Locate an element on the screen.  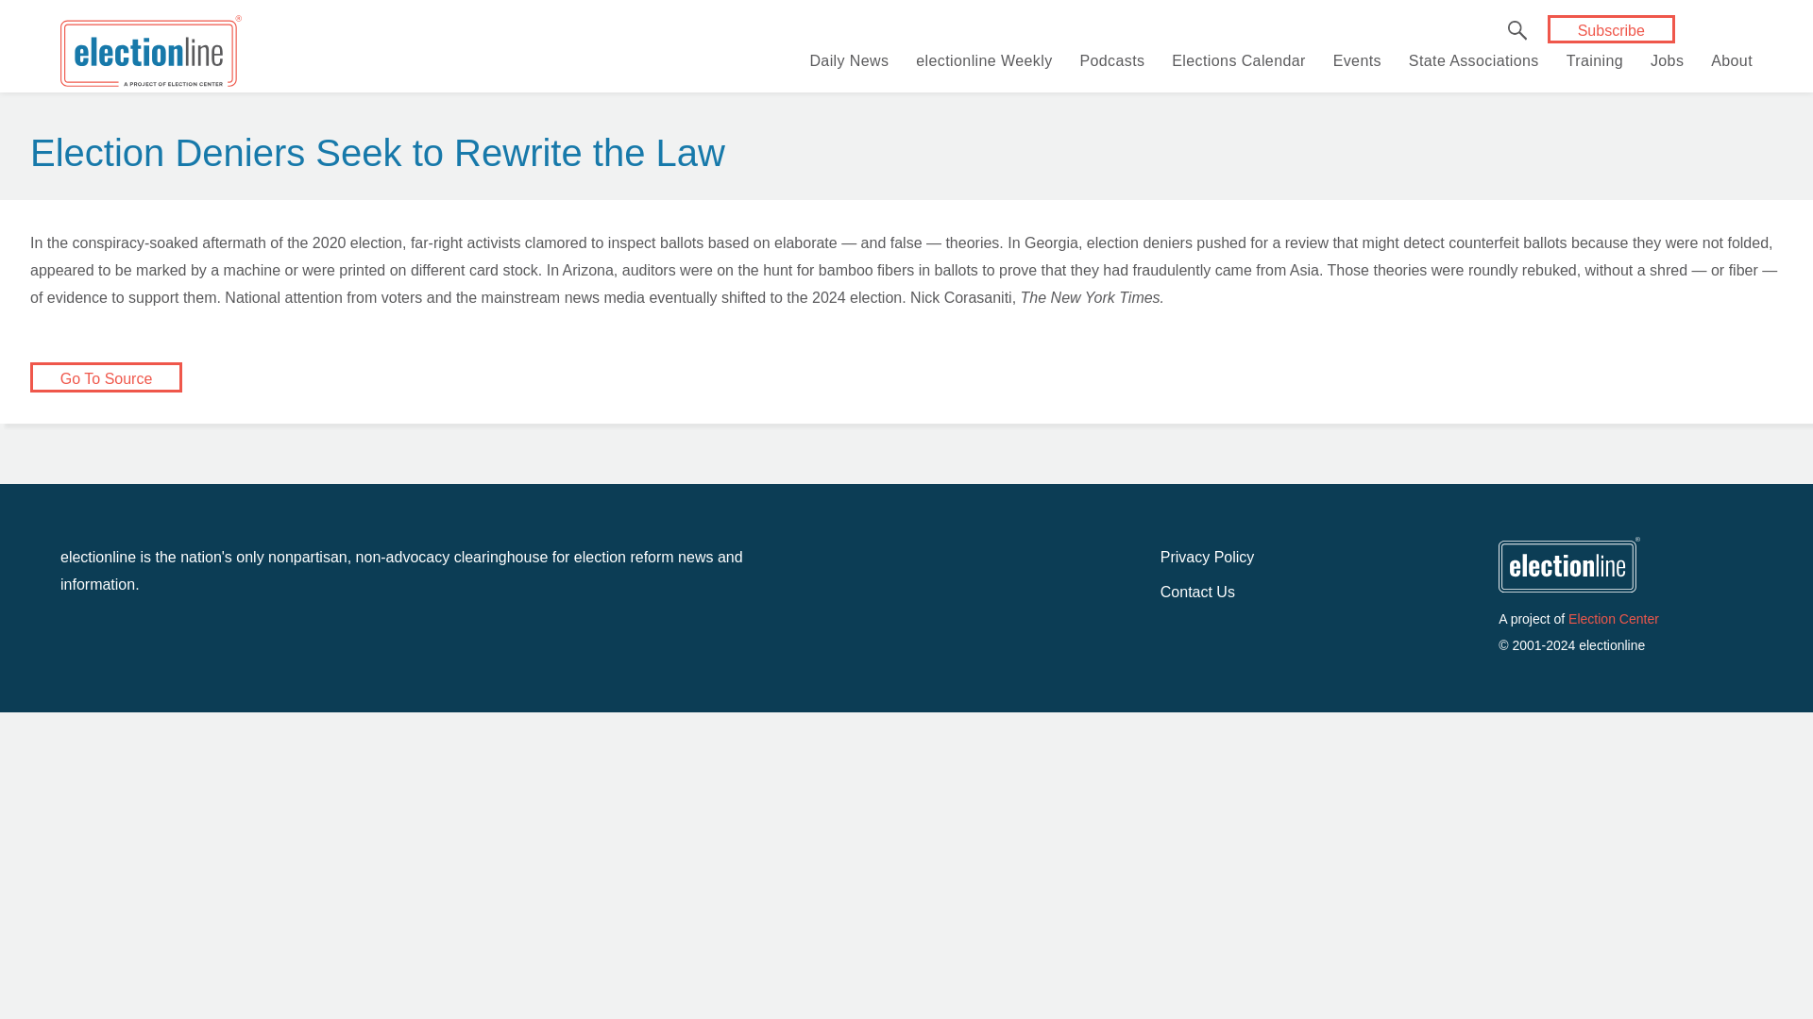
Privacy Policy is located at coordinates (1207, 557).